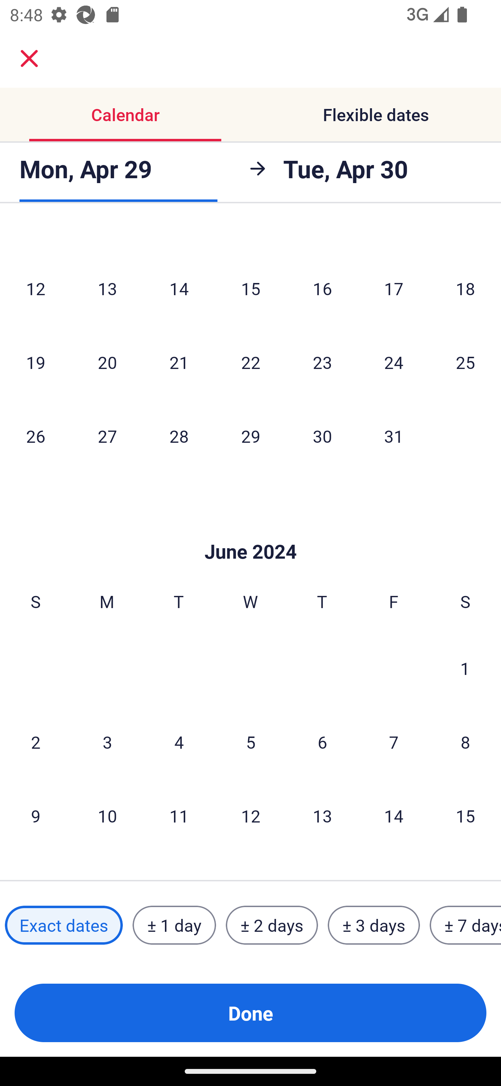 The width and height of the screenshot is (501, 1086). Describe the element at coordinates (272, 925) in the screenshot. I see `± 2 days` at that location.